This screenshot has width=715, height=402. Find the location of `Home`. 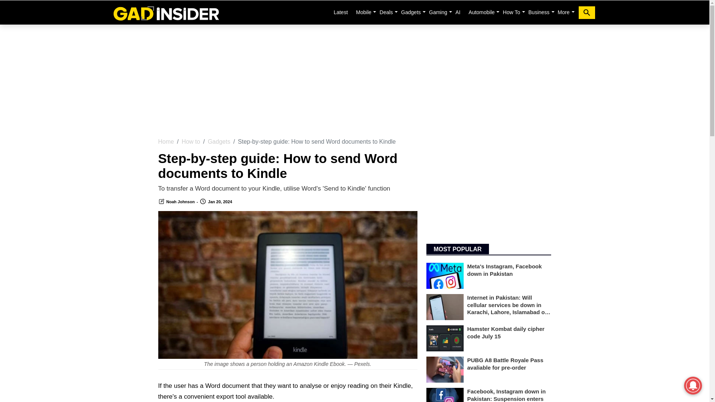

Home is located at coordinates (166, 12).